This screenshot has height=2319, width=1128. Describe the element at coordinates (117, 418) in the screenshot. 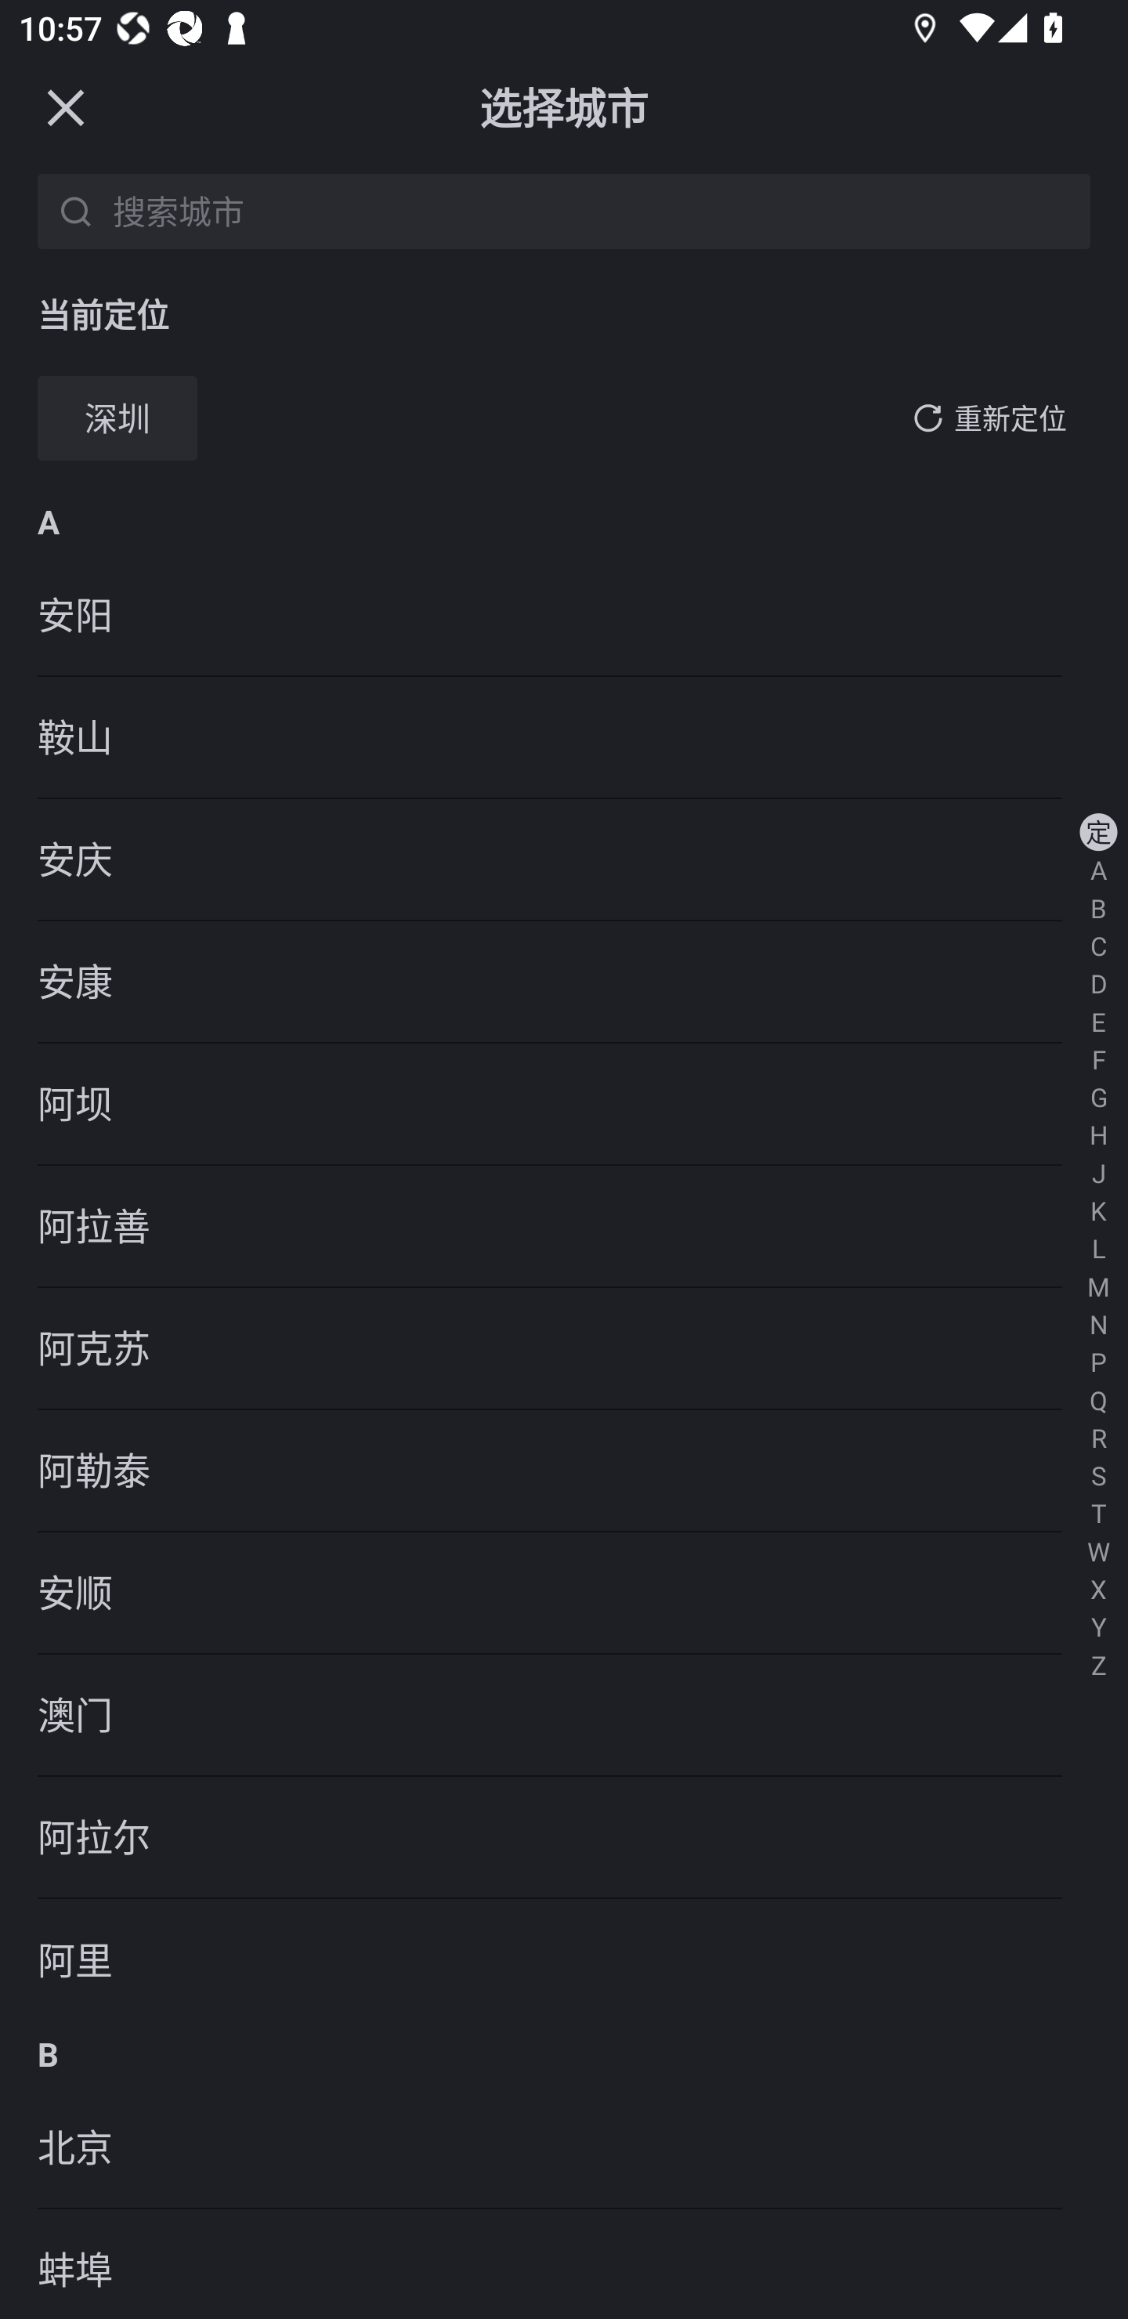

I see `深圳` at that location.